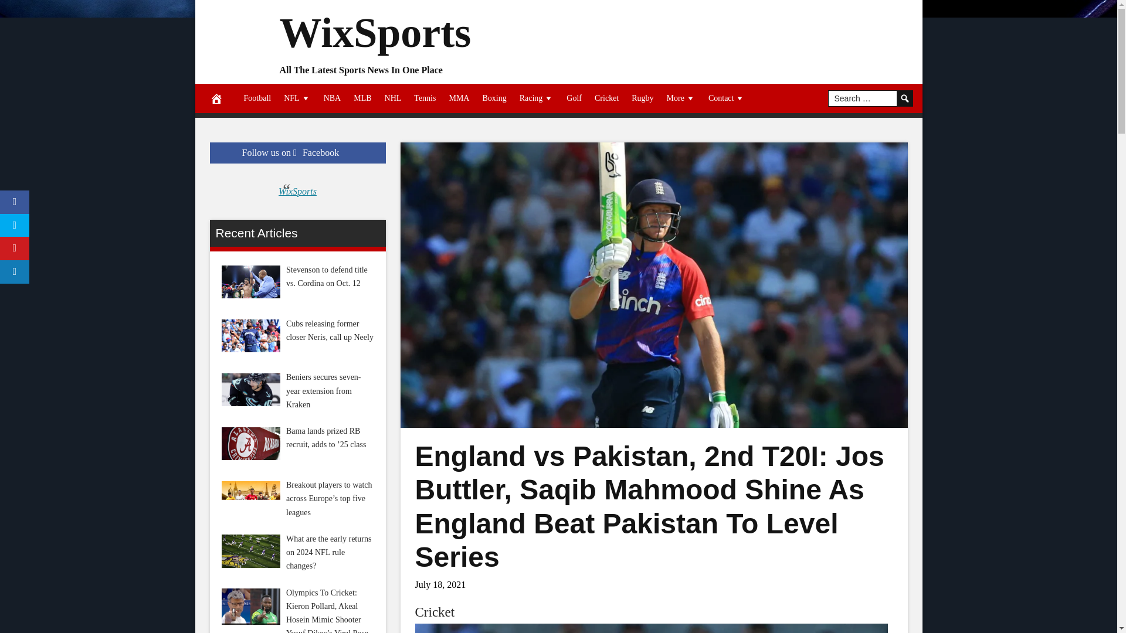 The image size is (1126, 633). Describe the element at coordinates (375, 33) in the screenshot. I see `WixSports` at that location.